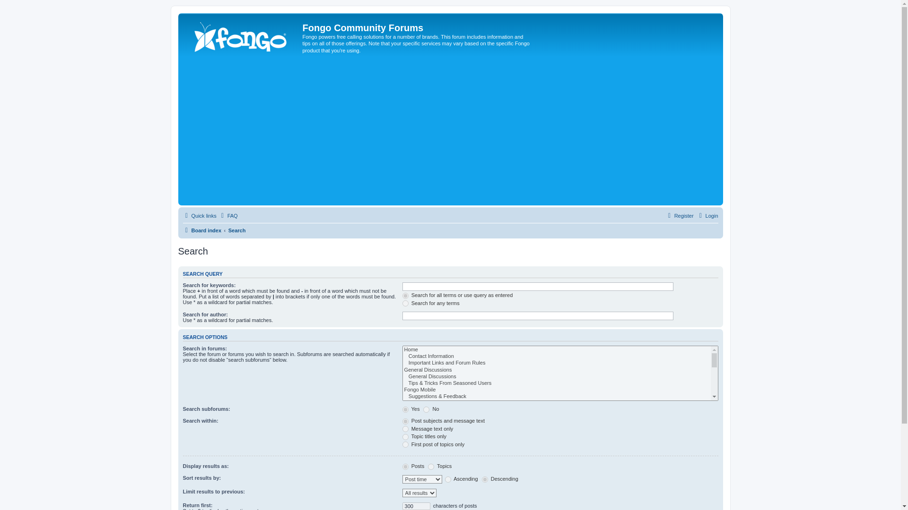 The width and height of the screenshot is (908, 510). Describe the element at coordinates (237, 230) in the screenshot. I see `Search` at that location.